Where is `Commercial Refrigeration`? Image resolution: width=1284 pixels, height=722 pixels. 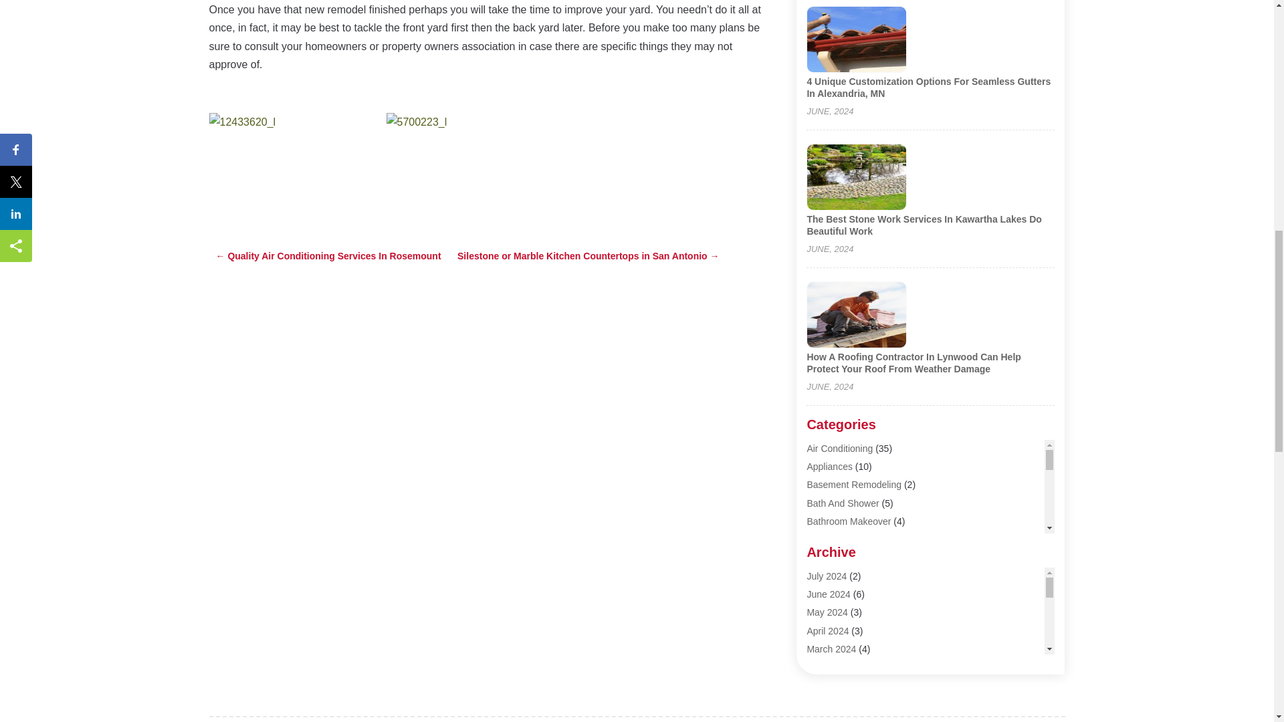 Commercial Refrigeration is located at coordinates (859, 685).